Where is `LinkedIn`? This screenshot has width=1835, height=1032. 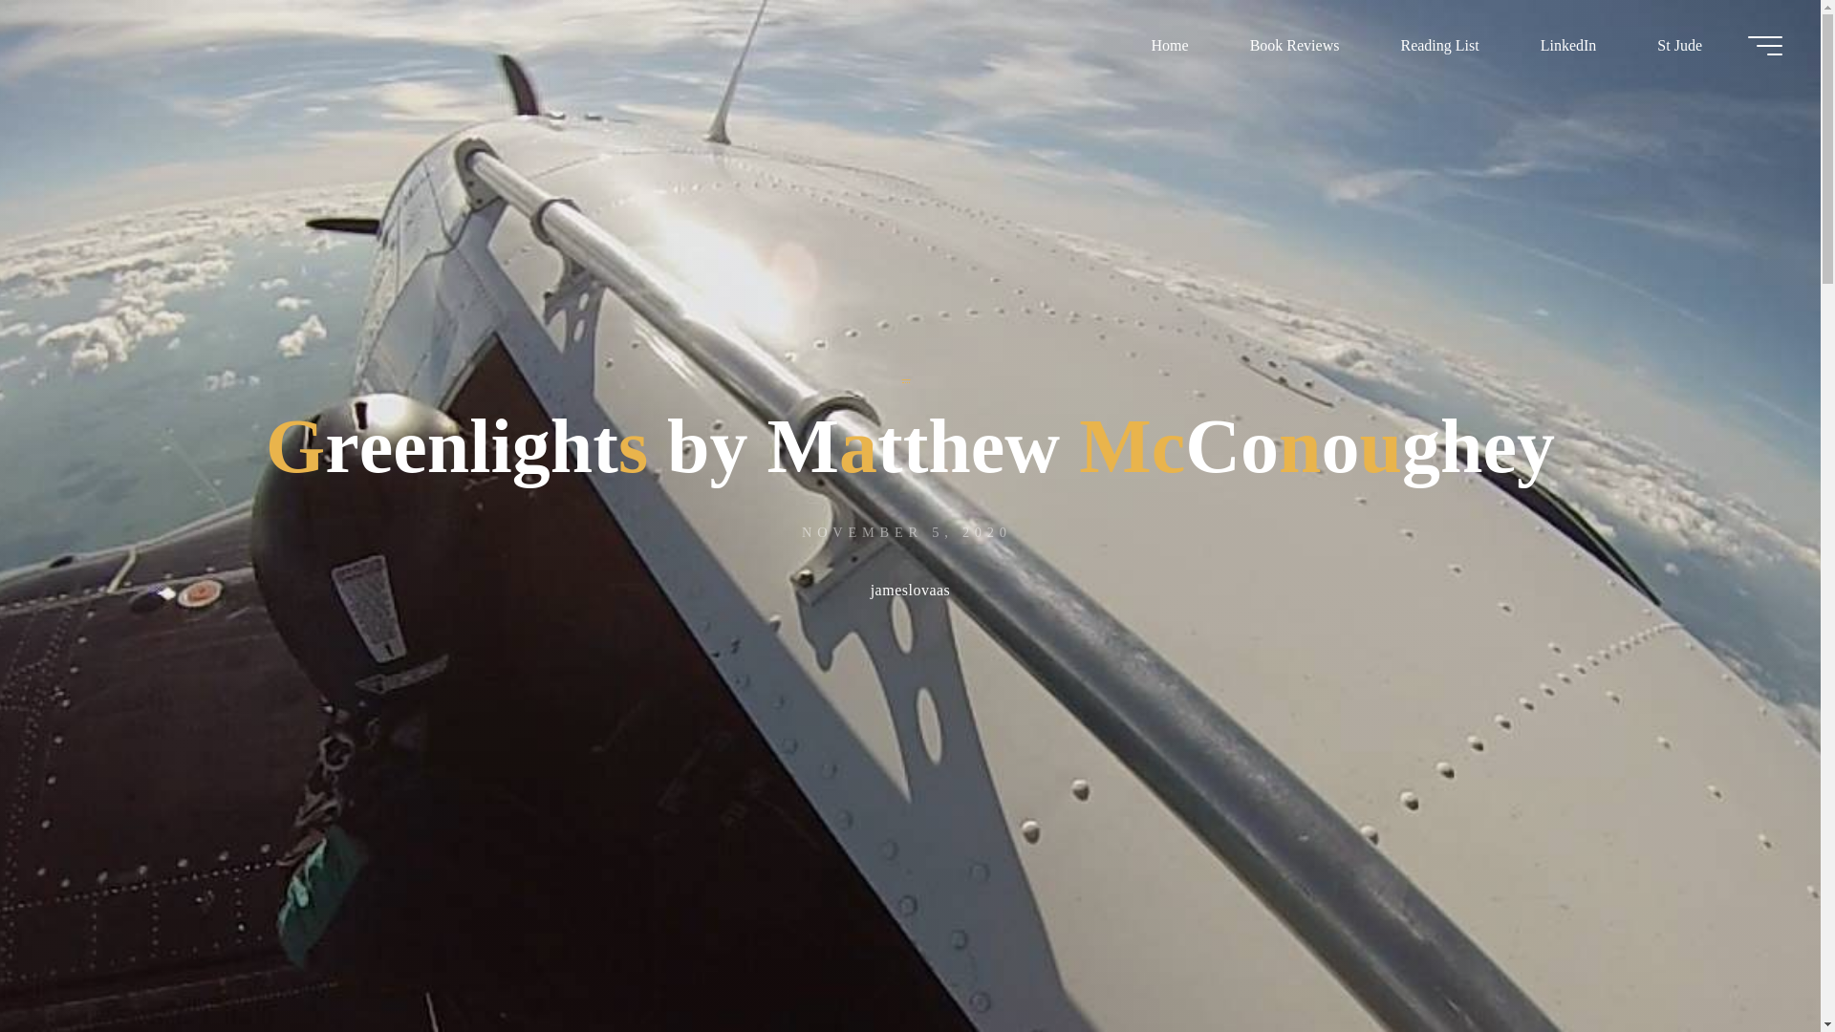 LinkedIn is located at coordinates (1569, 45).